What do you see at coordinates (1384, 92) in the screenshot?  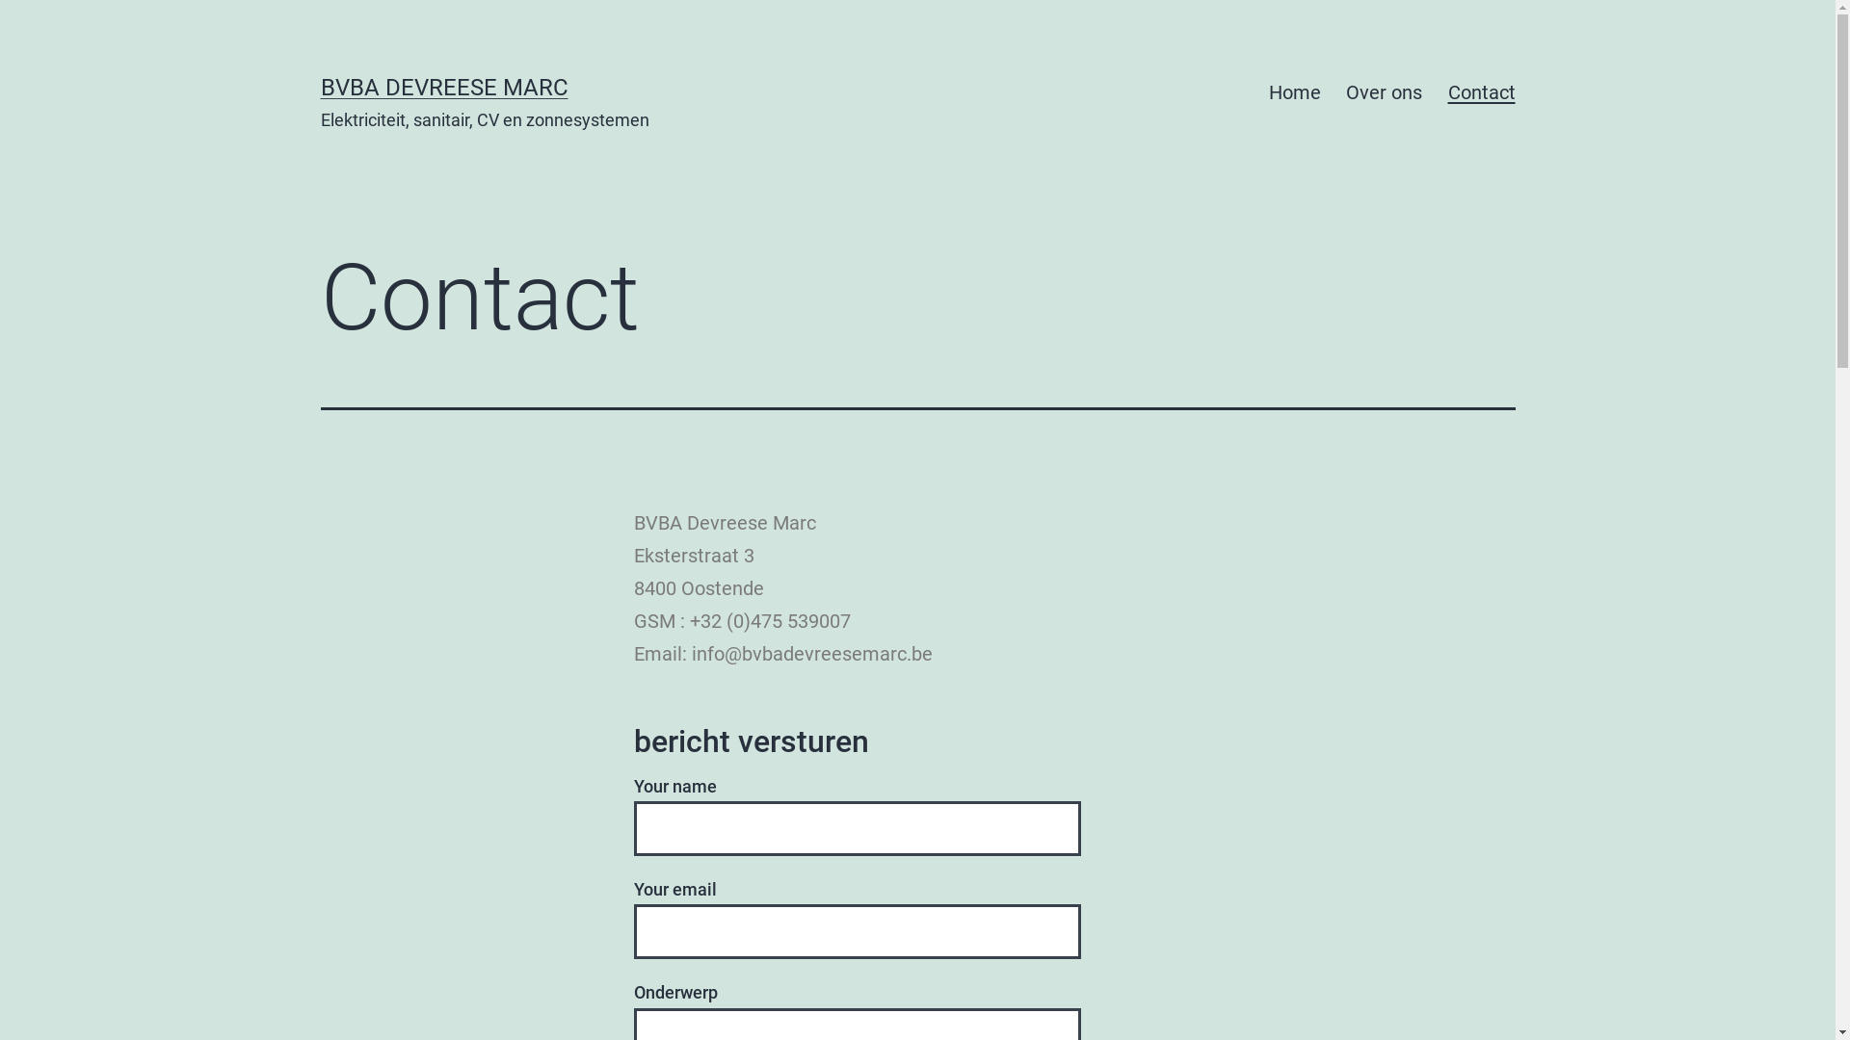 I see `Over ons` at bounding box center [1384, 92].